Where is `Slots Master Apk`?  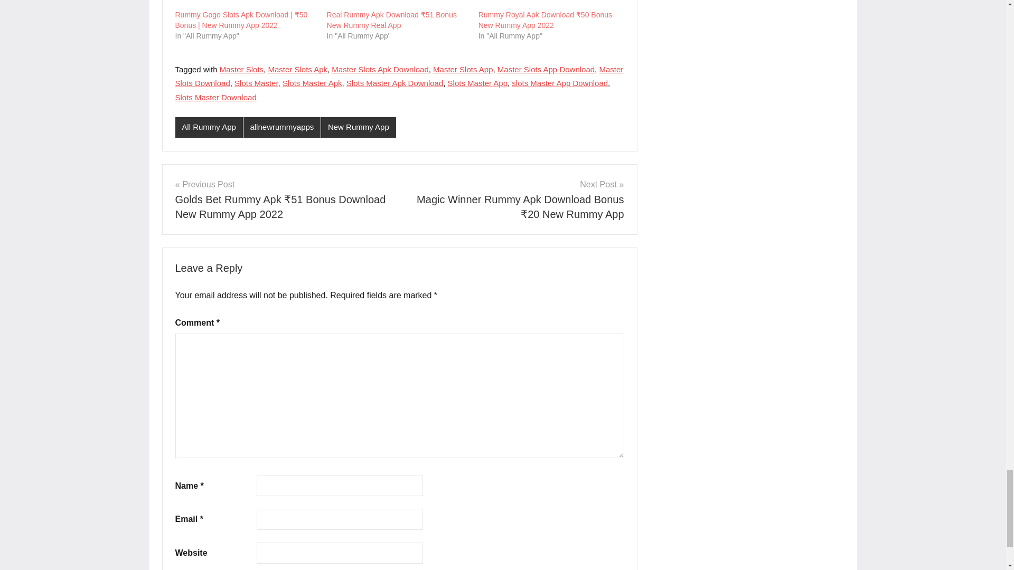
Slots Master Apk is located at coordinates (313, 83).